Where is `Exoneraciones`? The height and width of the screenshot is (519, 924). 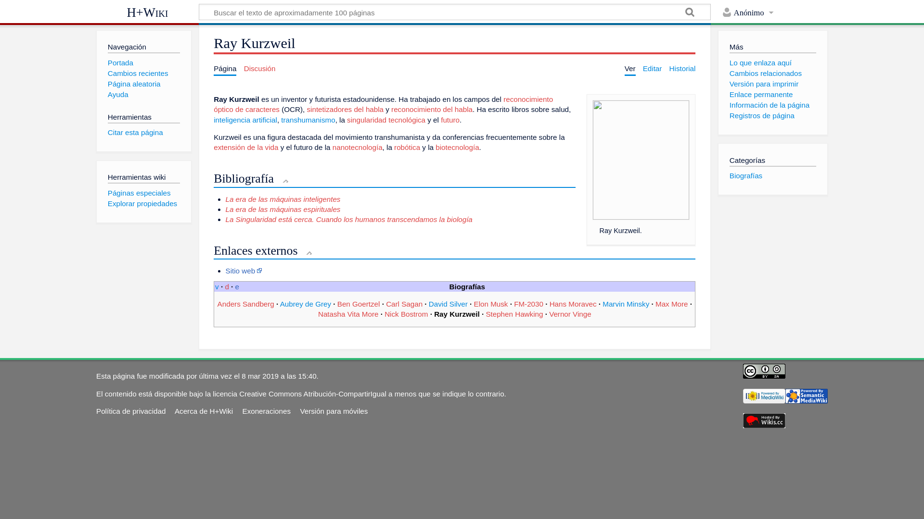 Exoneraciones is located at coordinates (267, 411).